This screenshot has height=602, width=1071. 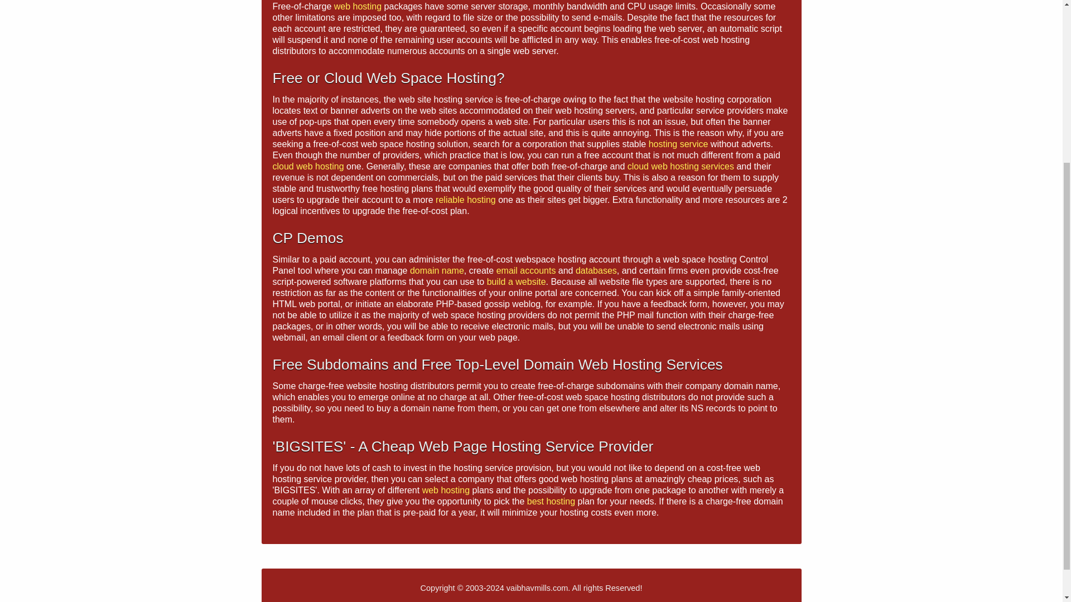 What do you see at coordinates (358, 7) in the screenshot?
I see `web hosting` at bounding box center [358, 7].